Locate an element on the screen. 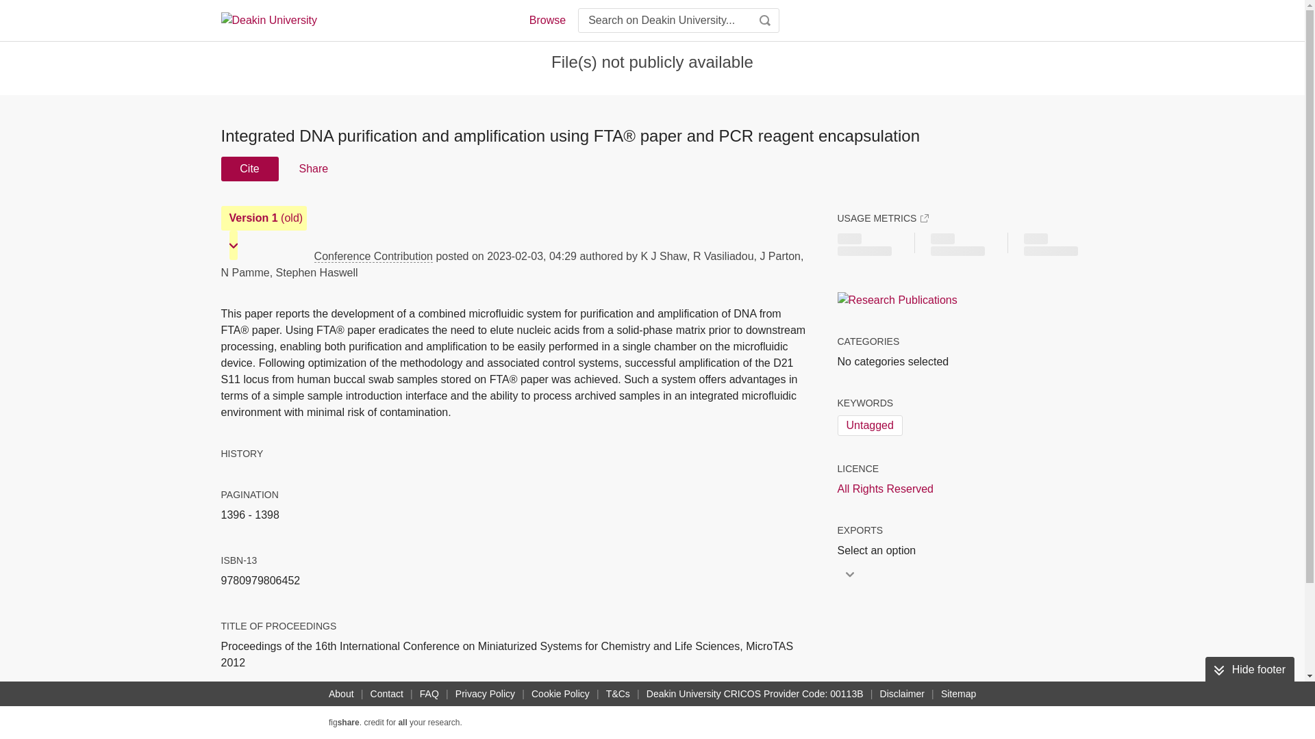 This screenshot has height=739, width=1315. USAGE METRICS is located at coordinates (882, 218).